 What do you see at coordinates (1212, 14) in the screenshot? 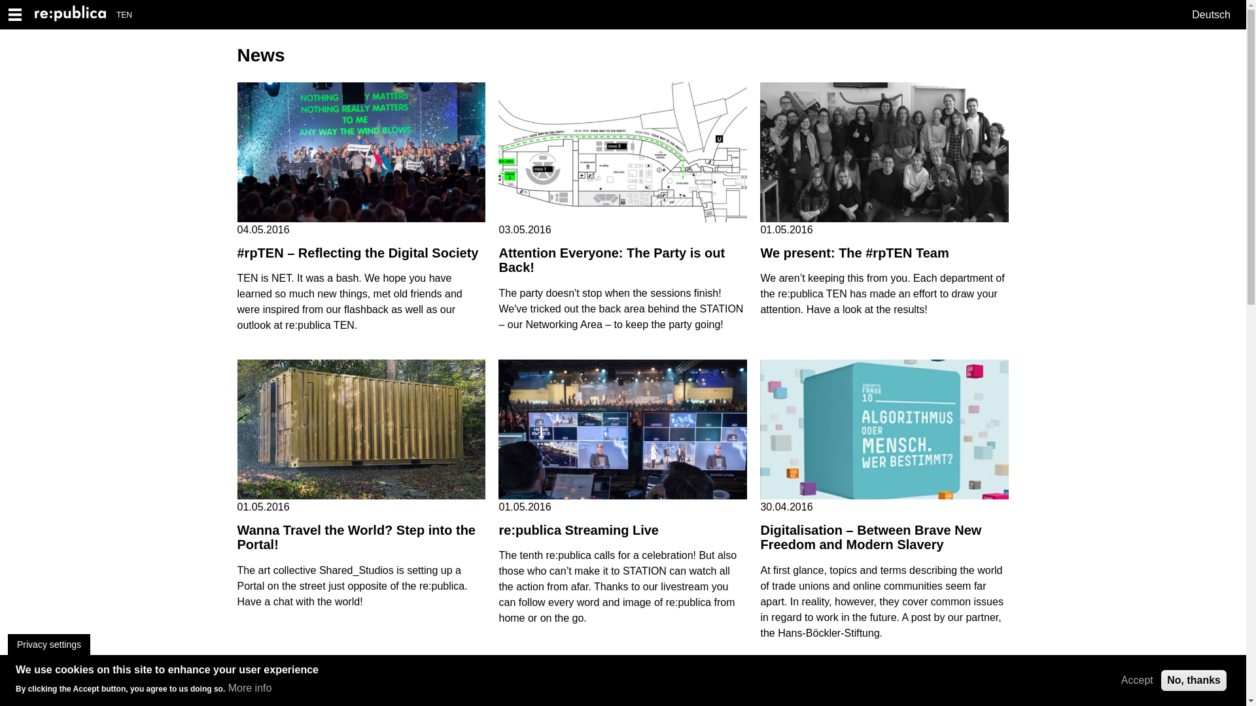
I see `Deutsch` at bounding box center [1212, 14].